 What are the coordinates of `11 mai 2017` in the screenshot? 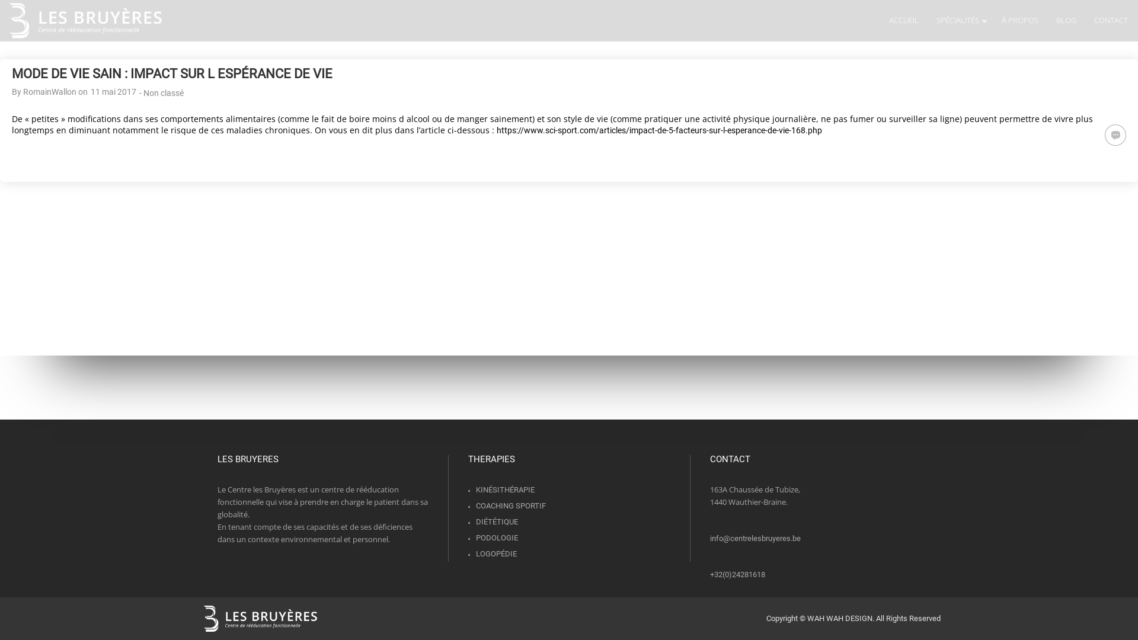 It's located at (114, 92).